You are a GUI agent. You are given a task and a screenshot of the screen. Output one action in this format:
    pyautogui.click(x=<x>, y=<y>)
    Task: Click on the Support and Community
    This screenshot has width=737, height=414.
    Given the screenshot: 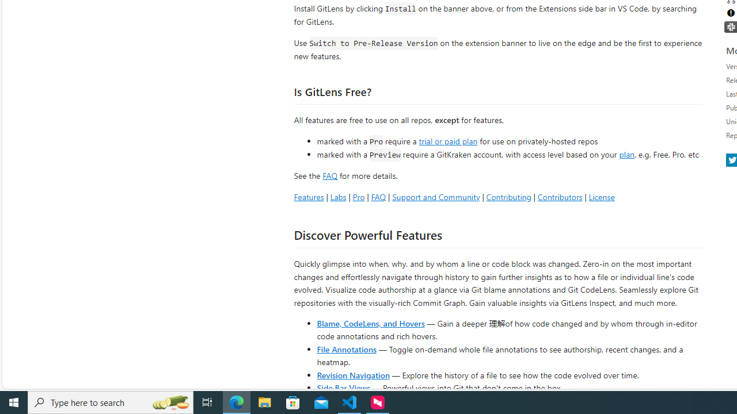 What is the action you would take?
    pyautogui.click(x=436, y=197)
    